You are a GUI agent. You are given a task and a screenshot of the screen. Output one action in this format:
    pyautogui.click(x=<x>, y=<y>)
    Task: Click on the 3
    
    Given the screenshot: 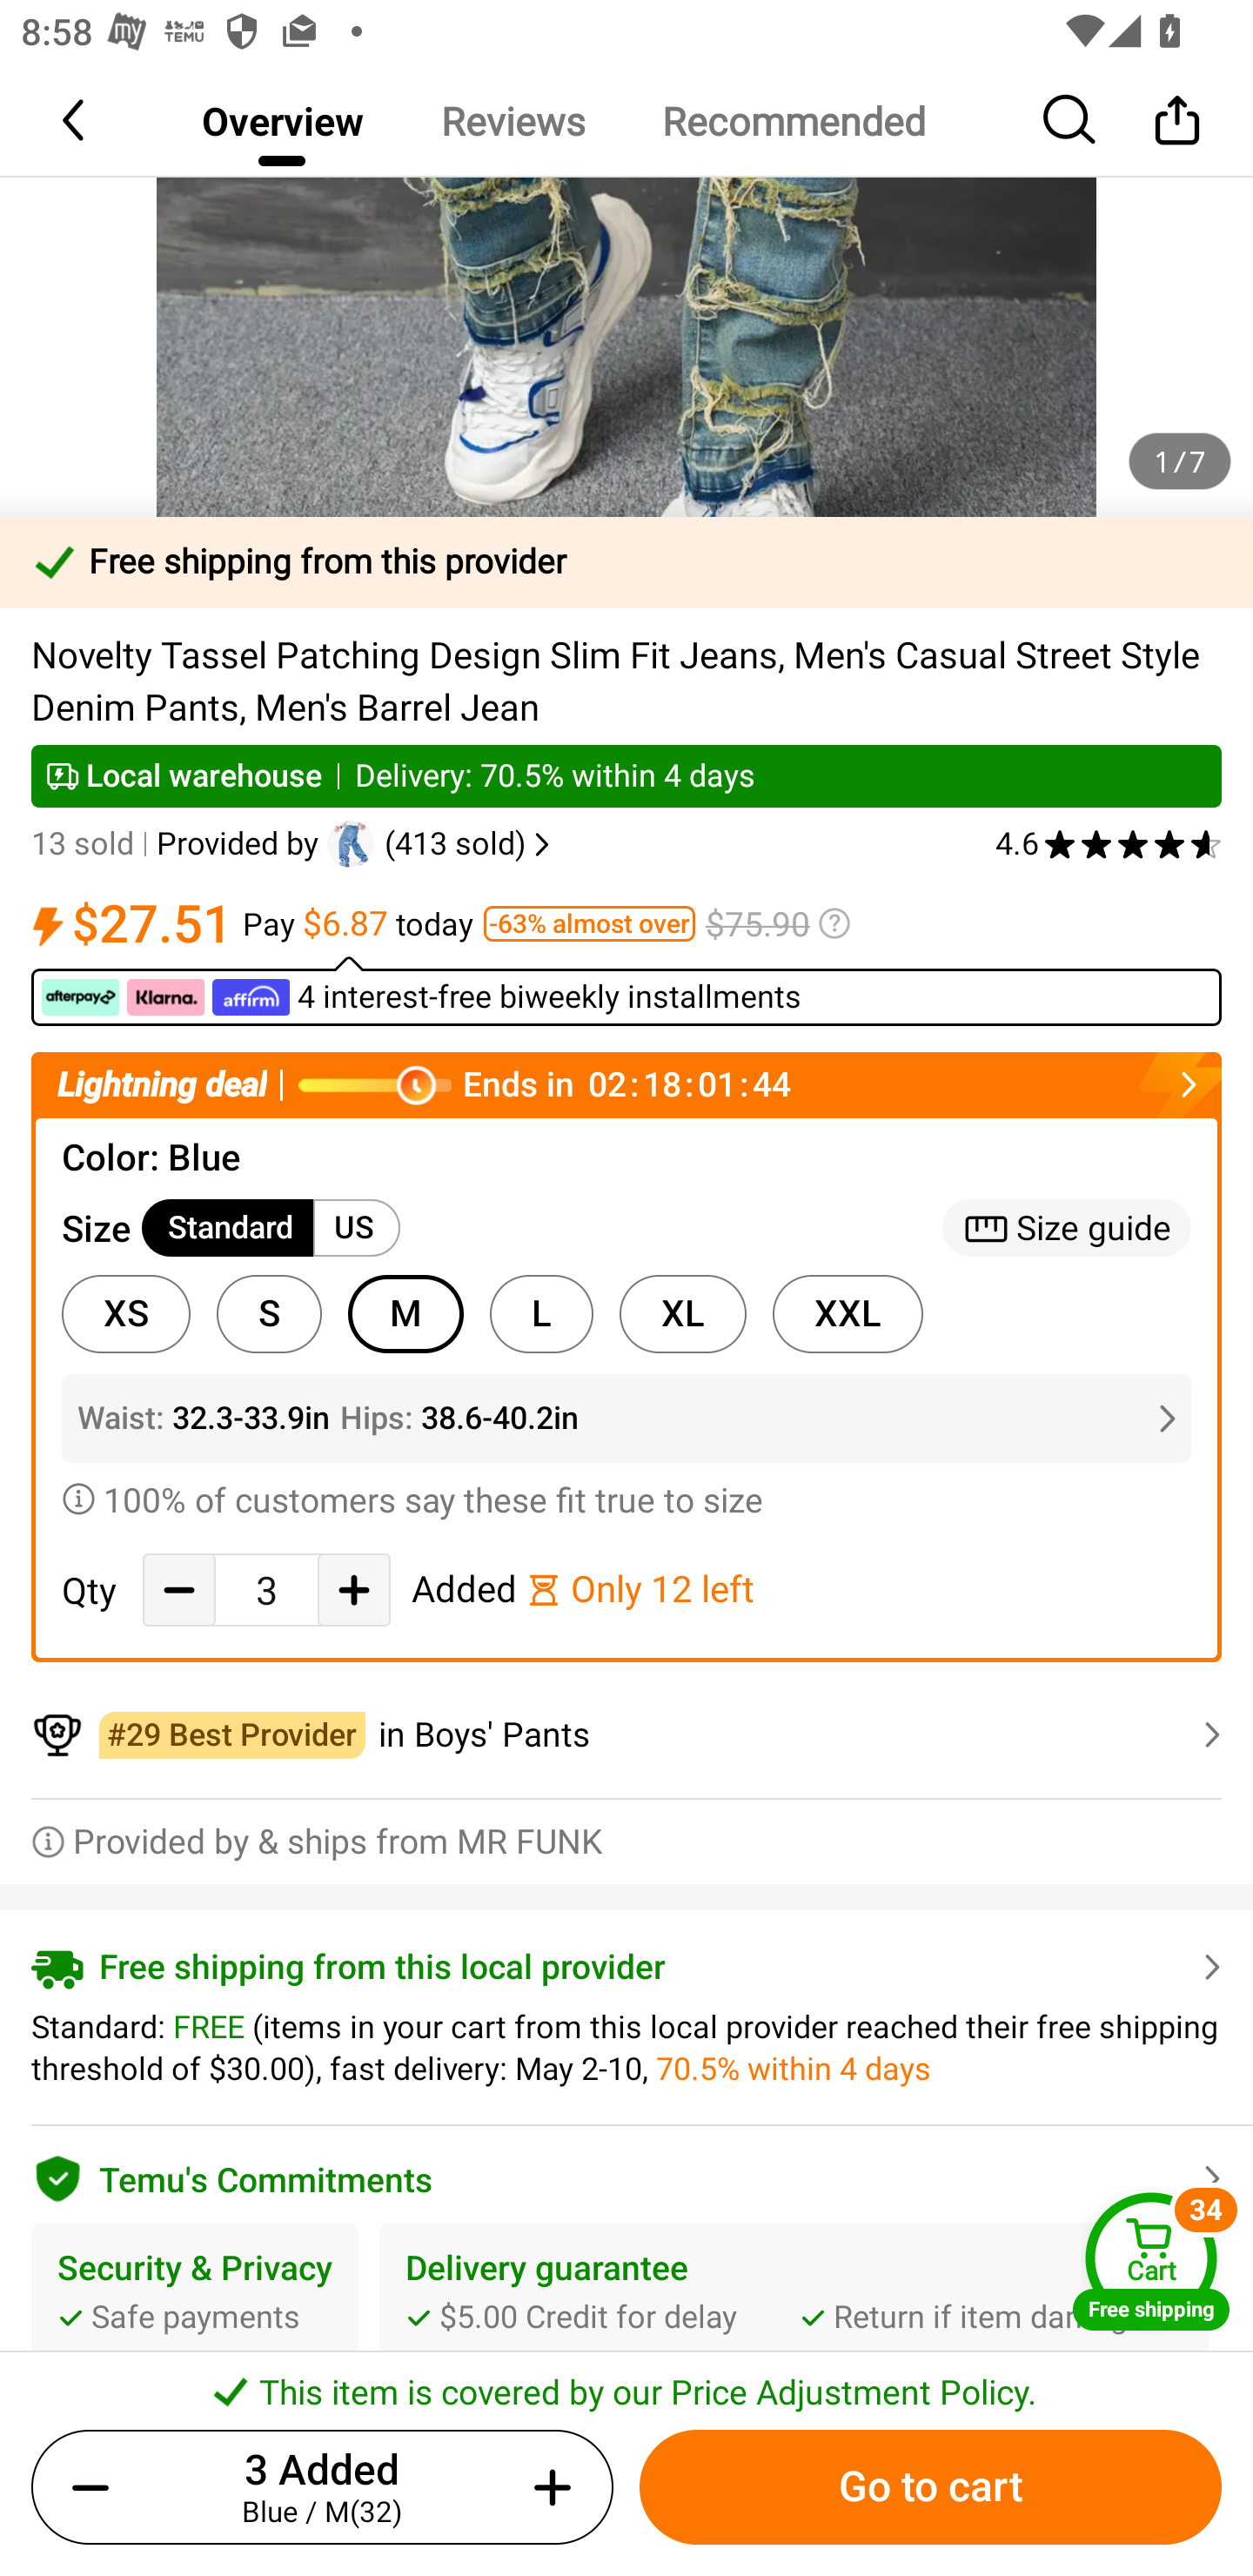 What is the action you would take?
    pyautogui.click(x=266, y=1590)
    